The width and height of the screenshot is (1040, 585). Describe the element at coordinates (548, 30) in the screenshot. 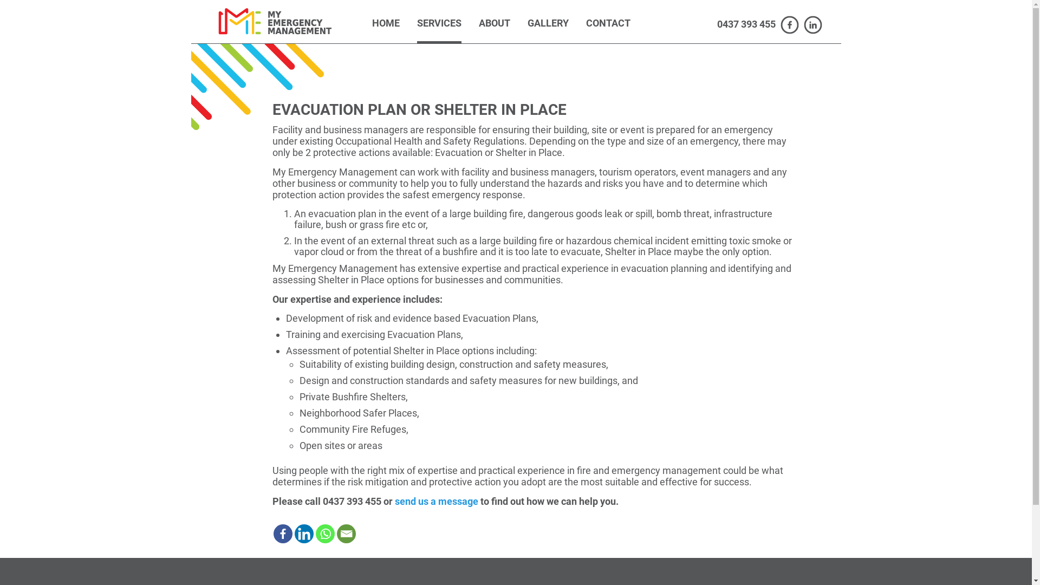

I see `GALLERY` at that location.